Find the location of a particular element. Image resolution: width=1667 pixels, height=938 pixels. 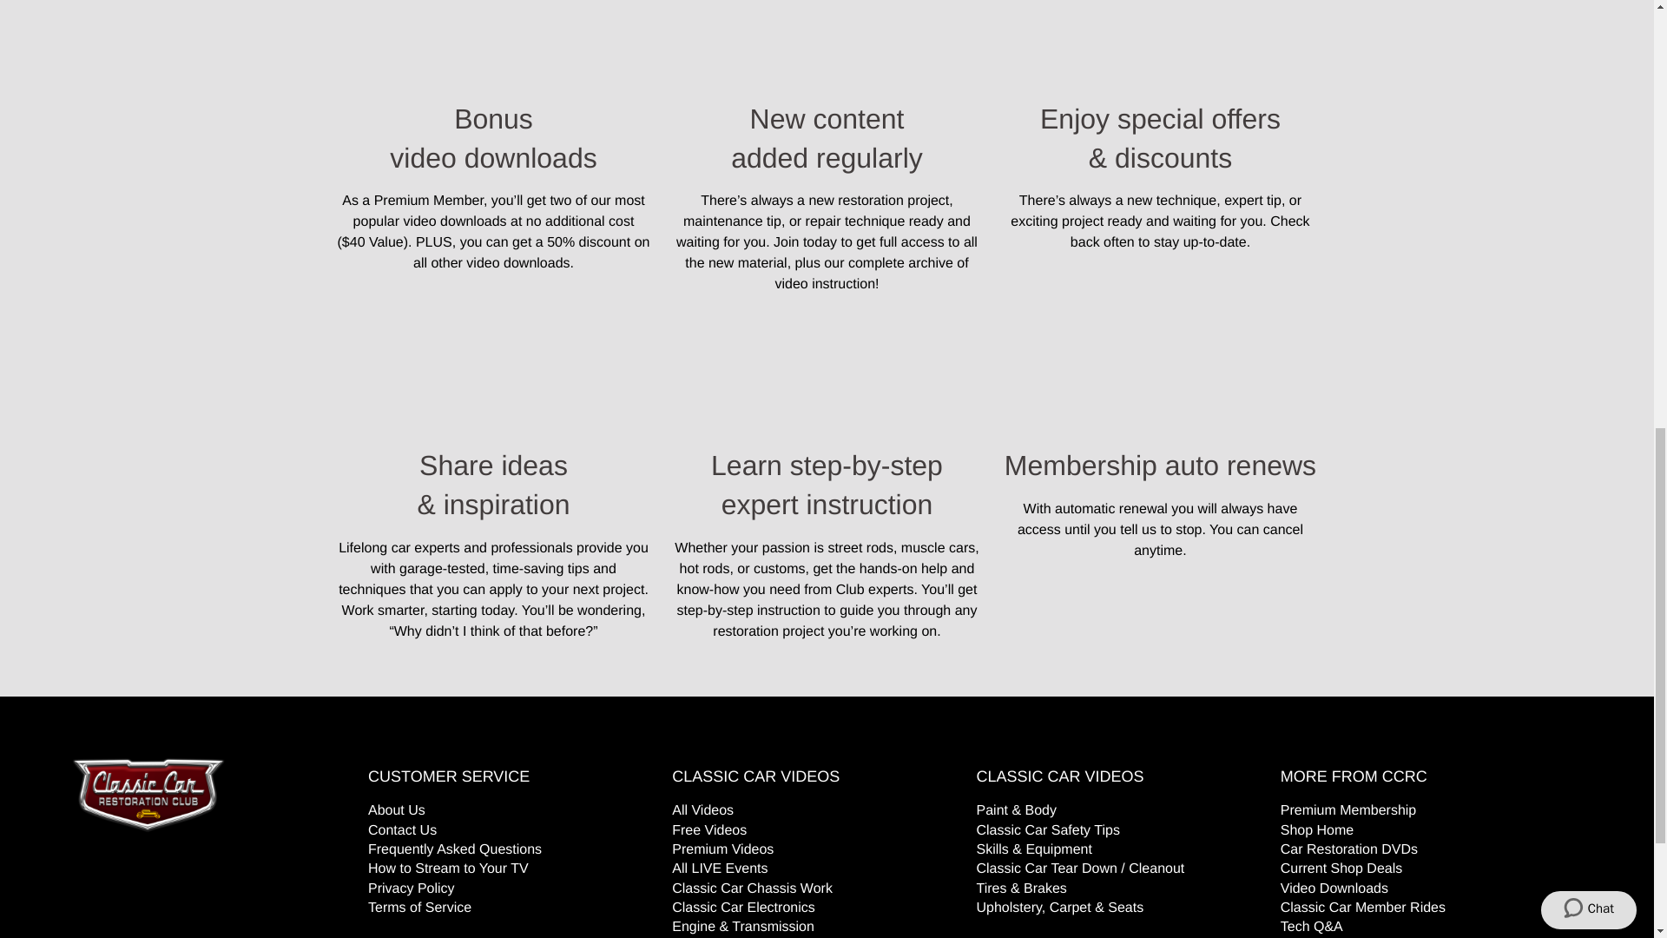

Frequently Asked Questions is located at coordinates (455, 849).